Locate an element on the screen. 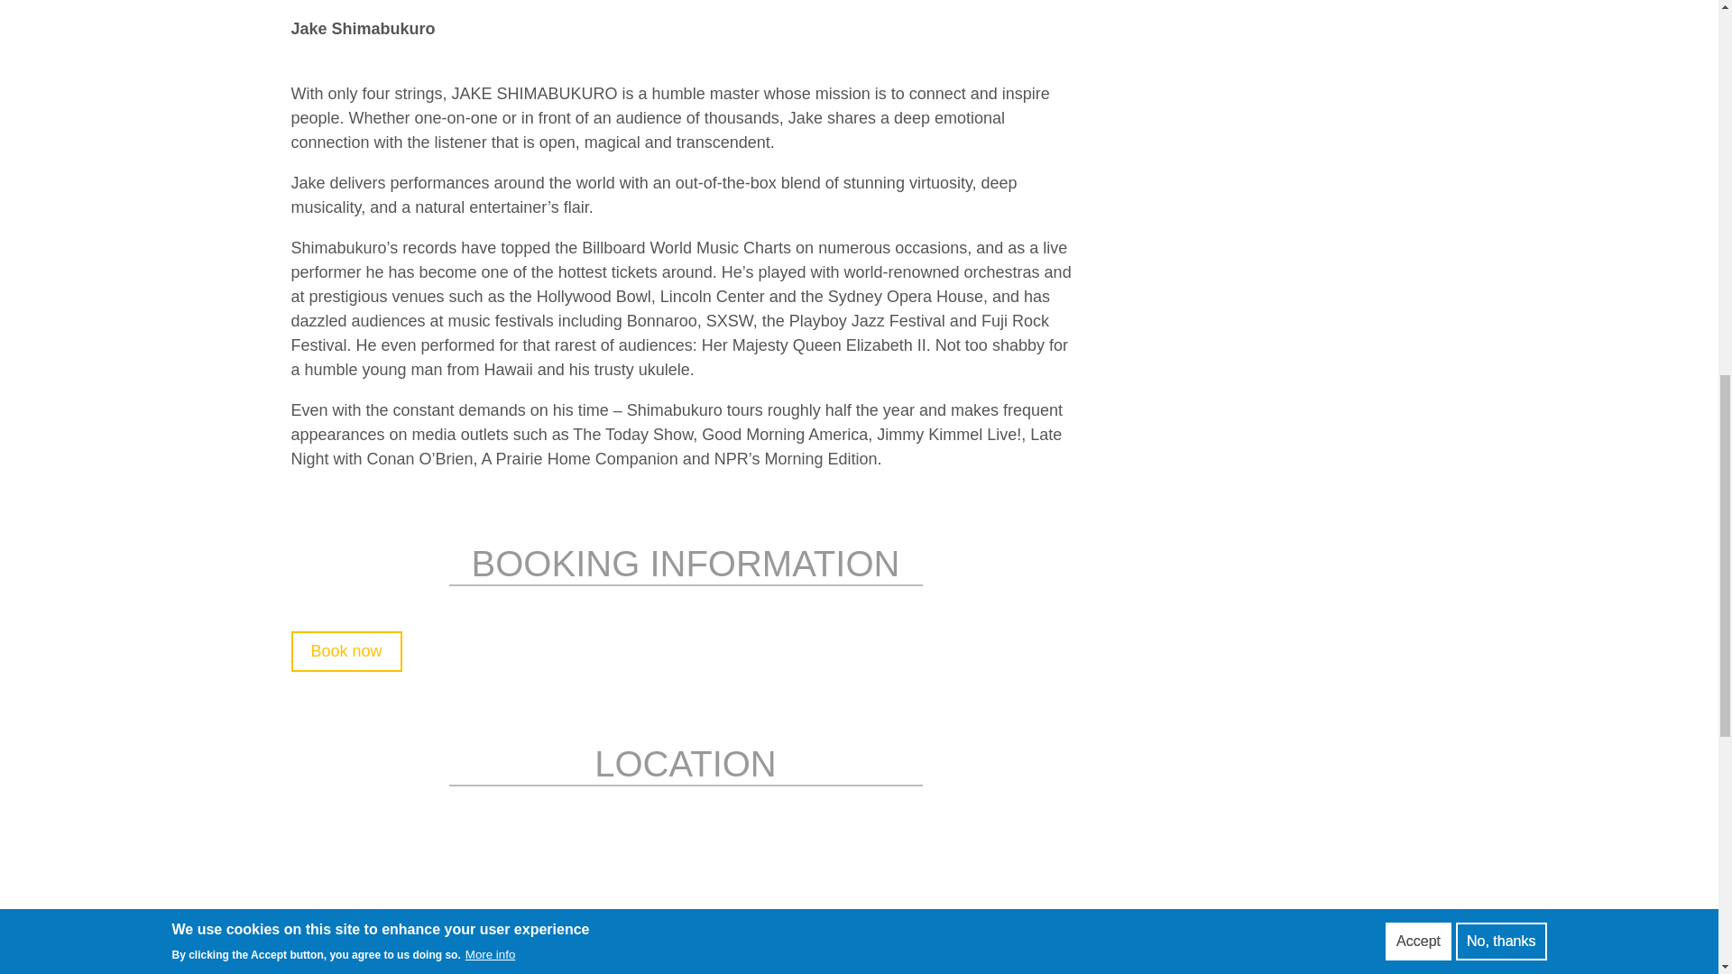 This screenshot has width=1732, height=974. Book now is located at coordinates (346, 651).